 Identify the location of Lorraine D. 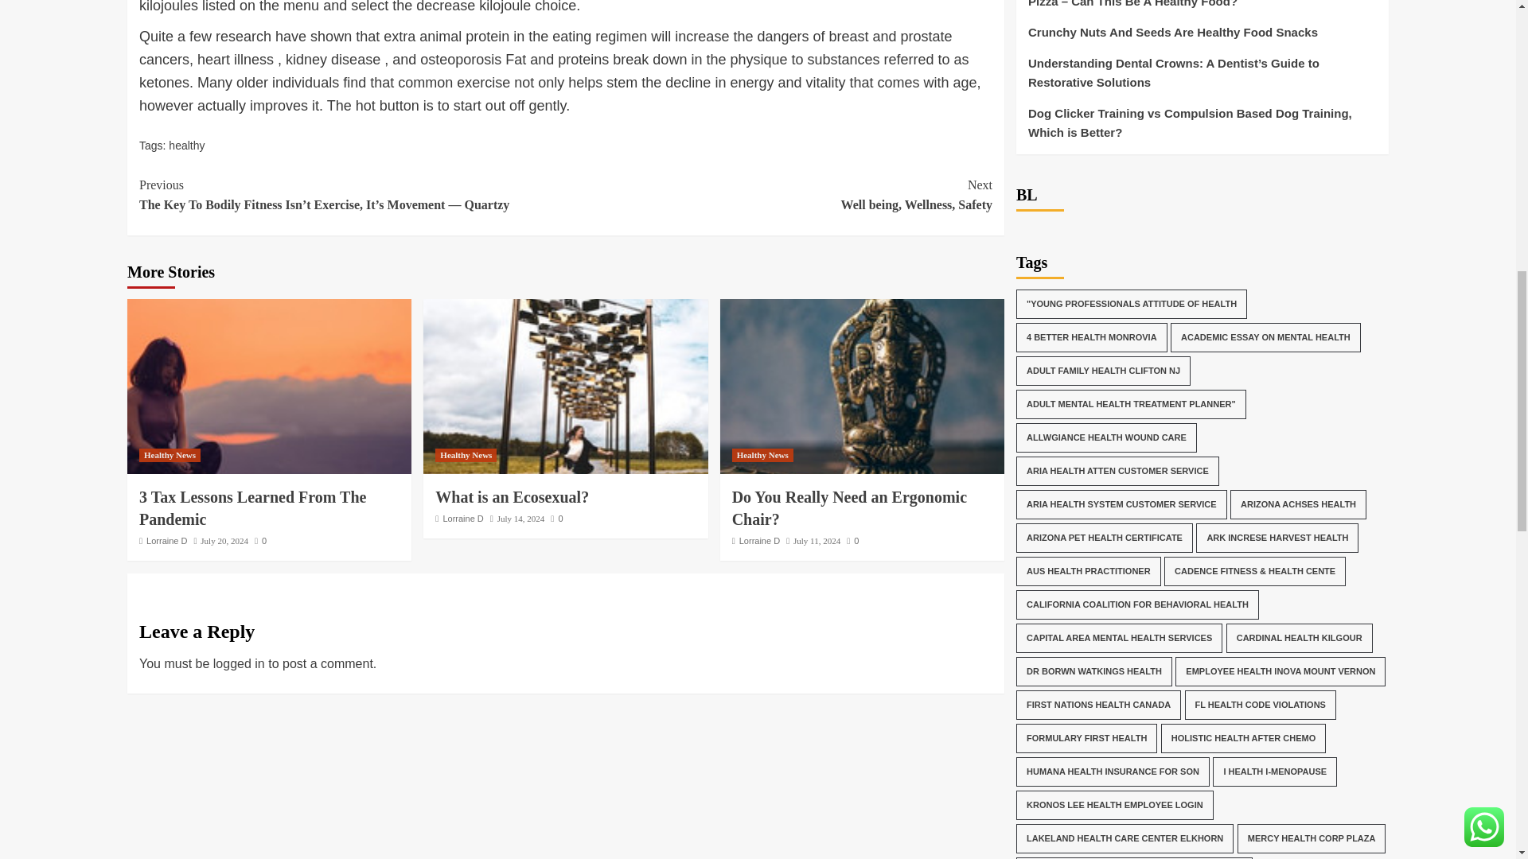
(462, 518).